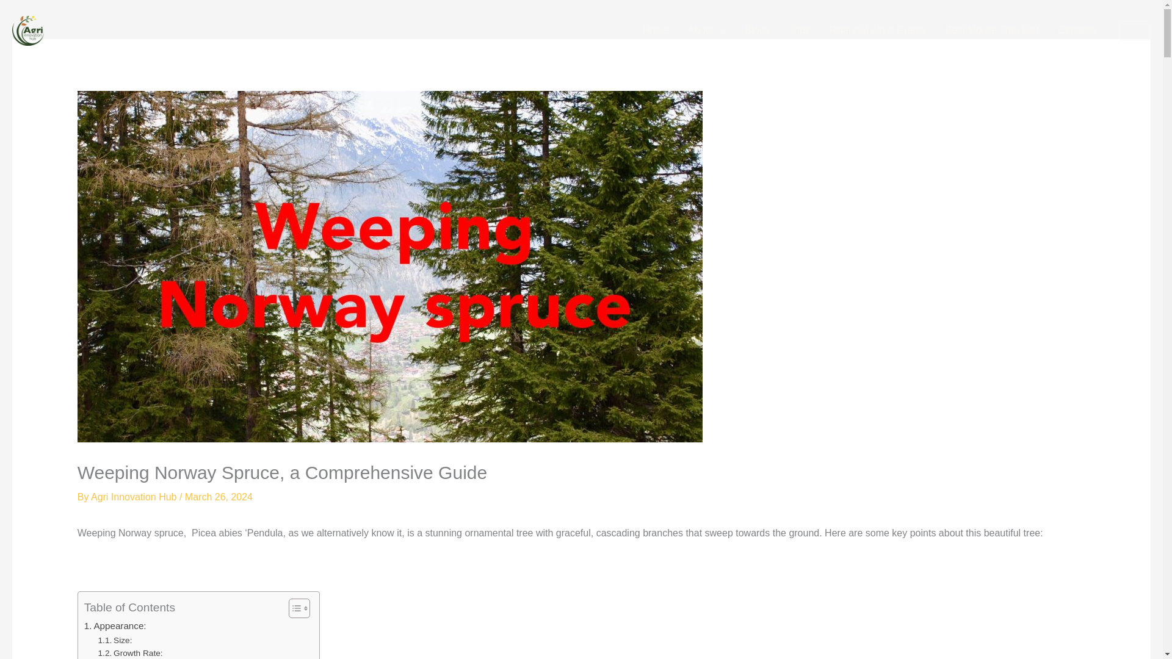 The height and width of the screenshot is (659, 1172). Describe the element at coordinates (135, 497) in the screenshot. I see `Agri Innovation Hub` at that location.